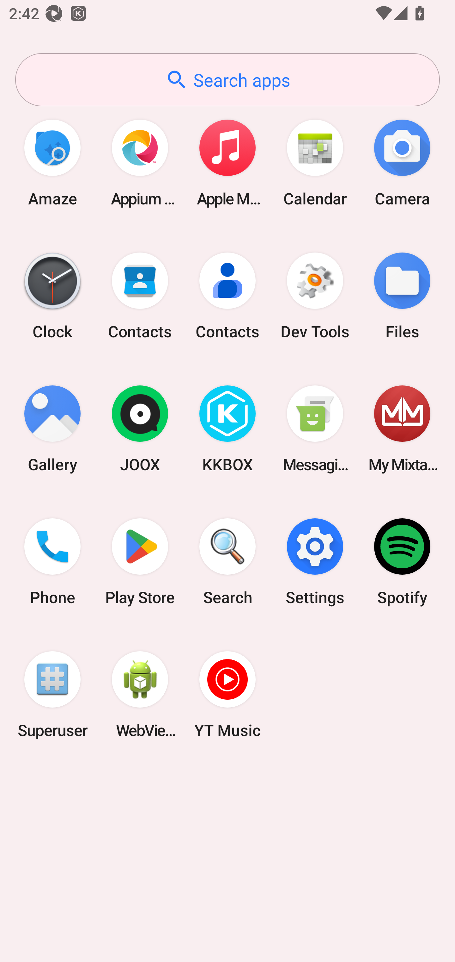  Describe the element at coordinates (227, 80) in the screenshot. I see `  Search apps` at that location.